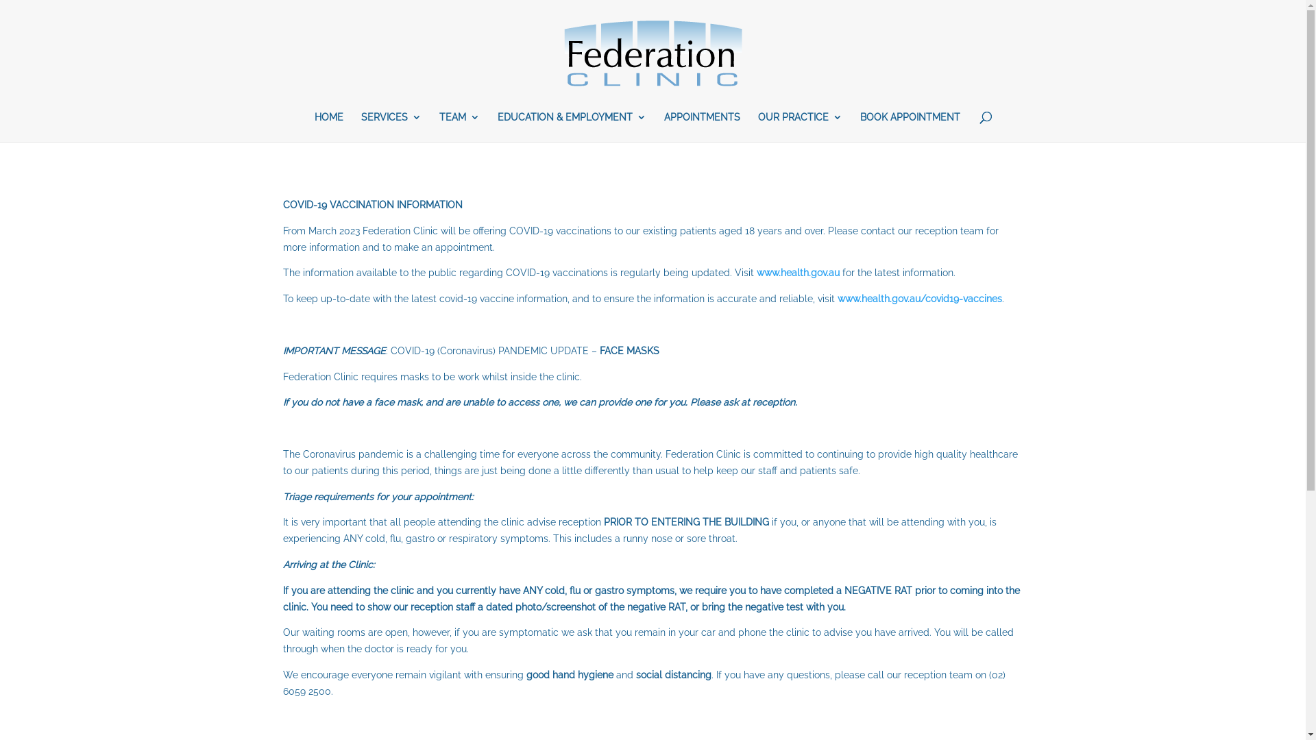 Image resolution: width=1316 pixels, height=740 pixels. What do you see at coordinates (920, 299) in the screenshot?
I see `www.health.gov.au/covid19-vaccines` at bounding box center [920, 299].